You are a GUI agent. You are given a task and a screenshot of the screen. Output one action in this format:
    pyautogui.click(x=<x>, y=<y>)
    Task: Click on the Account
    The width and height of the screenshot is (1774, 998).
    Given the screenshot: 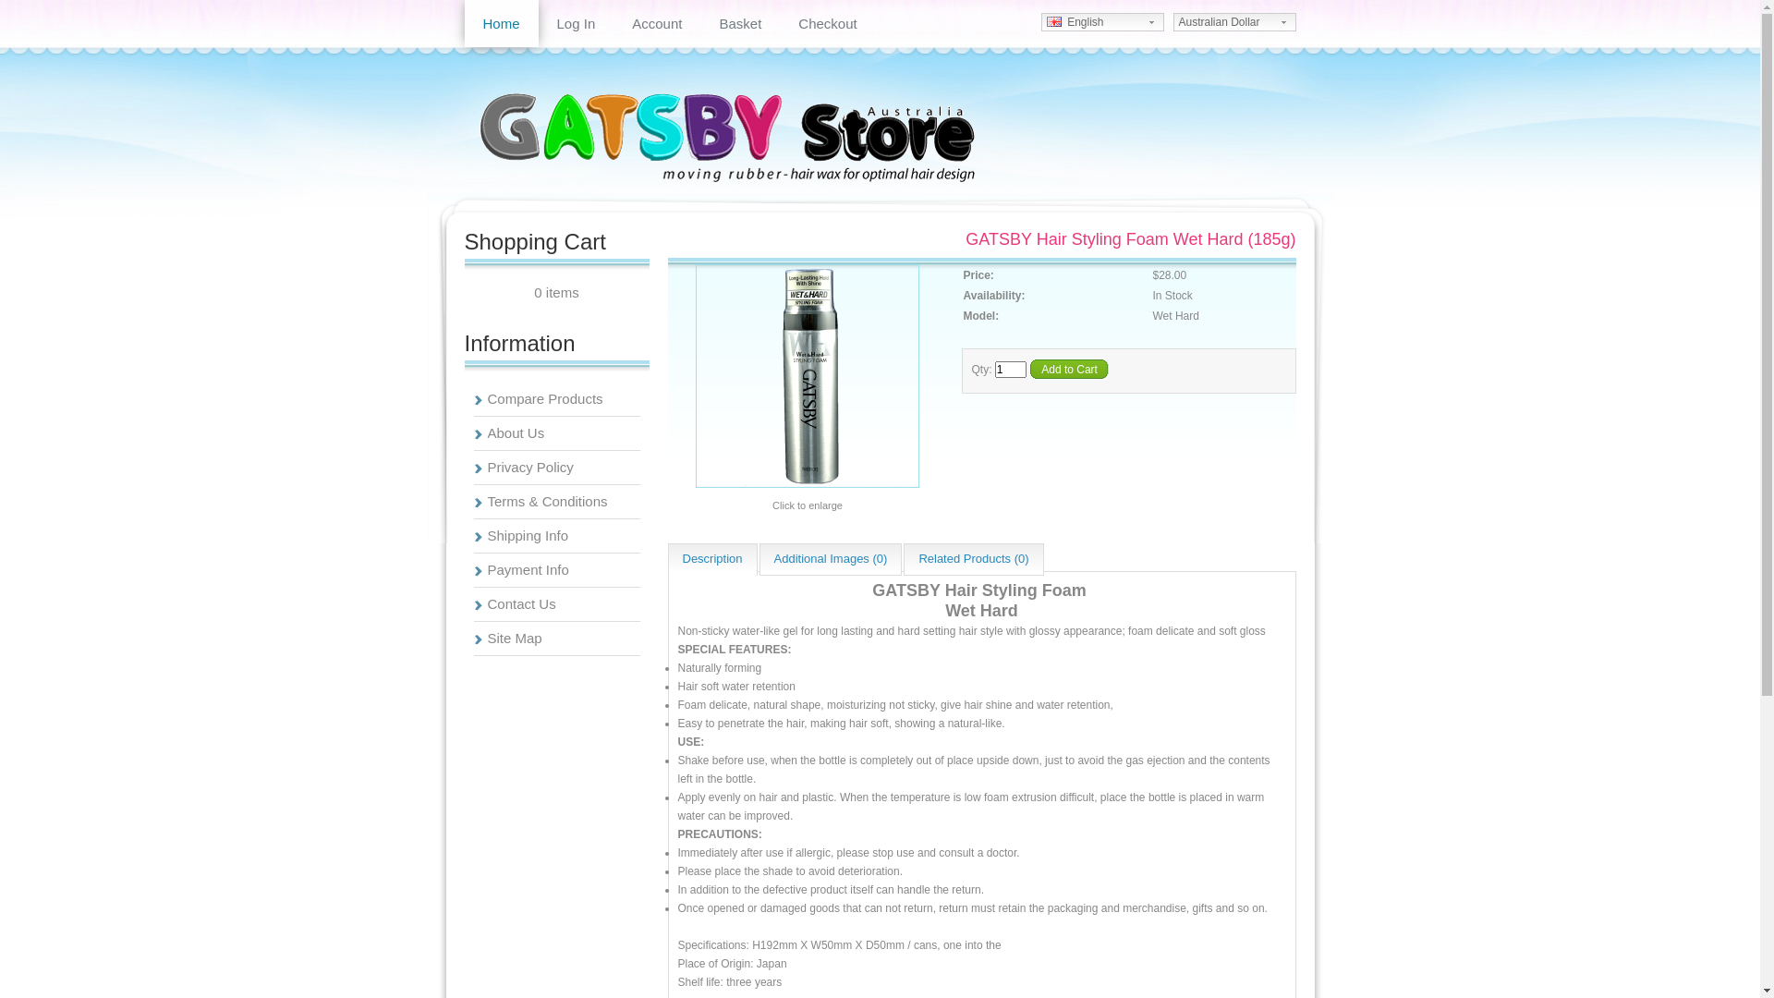 What is the action you would take?
    pyautogui.click(x=657, y=24)
    